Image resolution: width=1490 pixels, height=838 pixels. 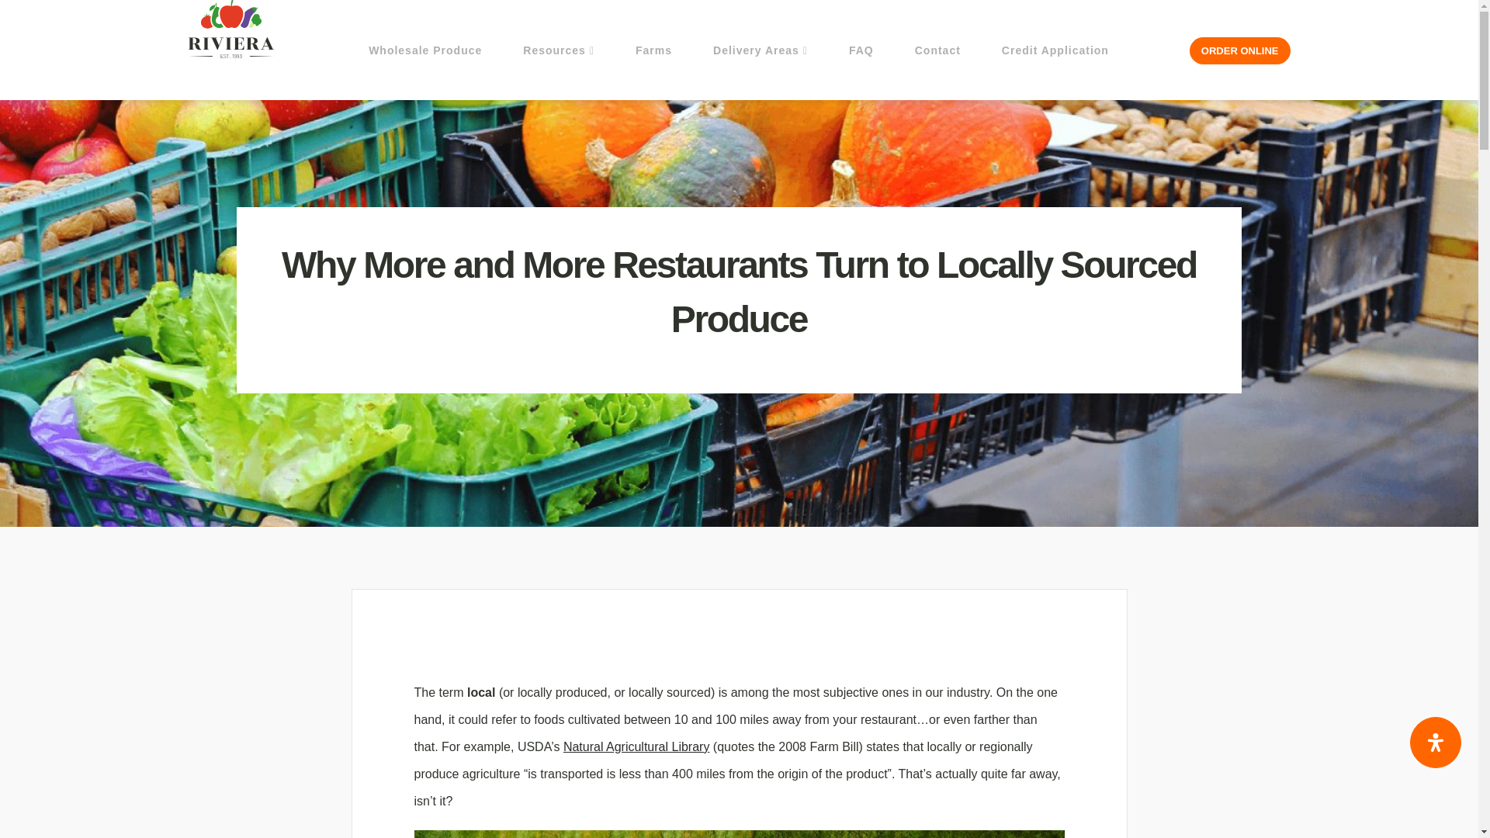 I want to click on Accessibility, so click(x=1436, y=743).